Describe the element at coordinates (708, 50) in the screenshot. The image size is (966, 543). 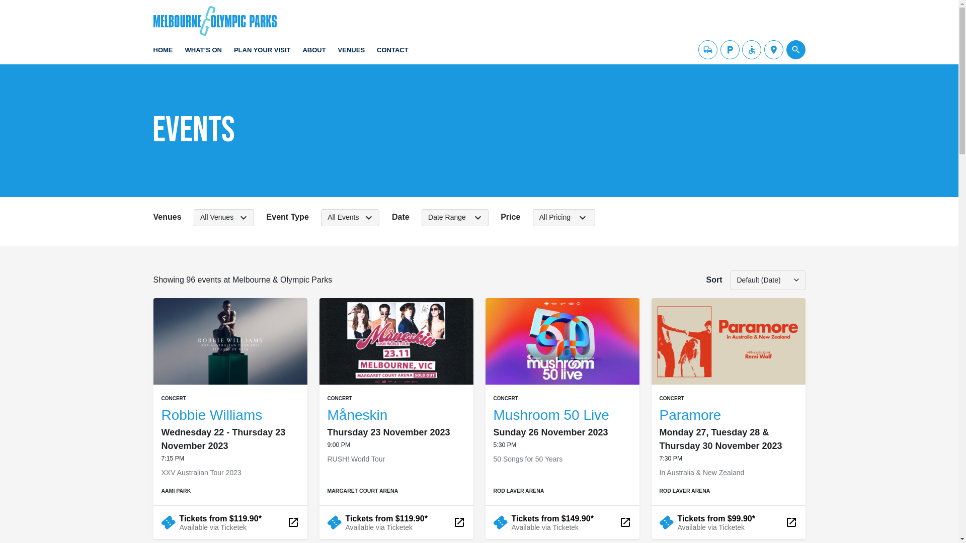
I see `commute
Getting Here` at that location.